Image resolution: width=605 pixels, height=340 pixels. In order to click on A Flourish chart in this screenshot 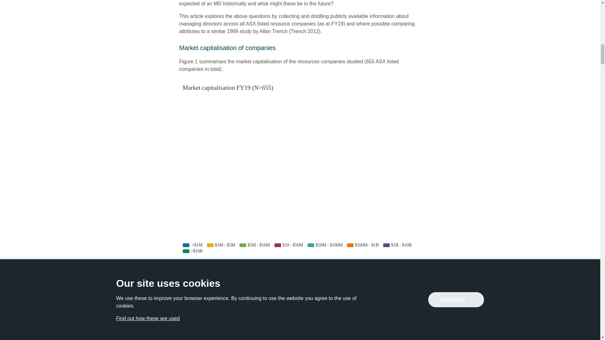, I will do `click(404, 266)`.